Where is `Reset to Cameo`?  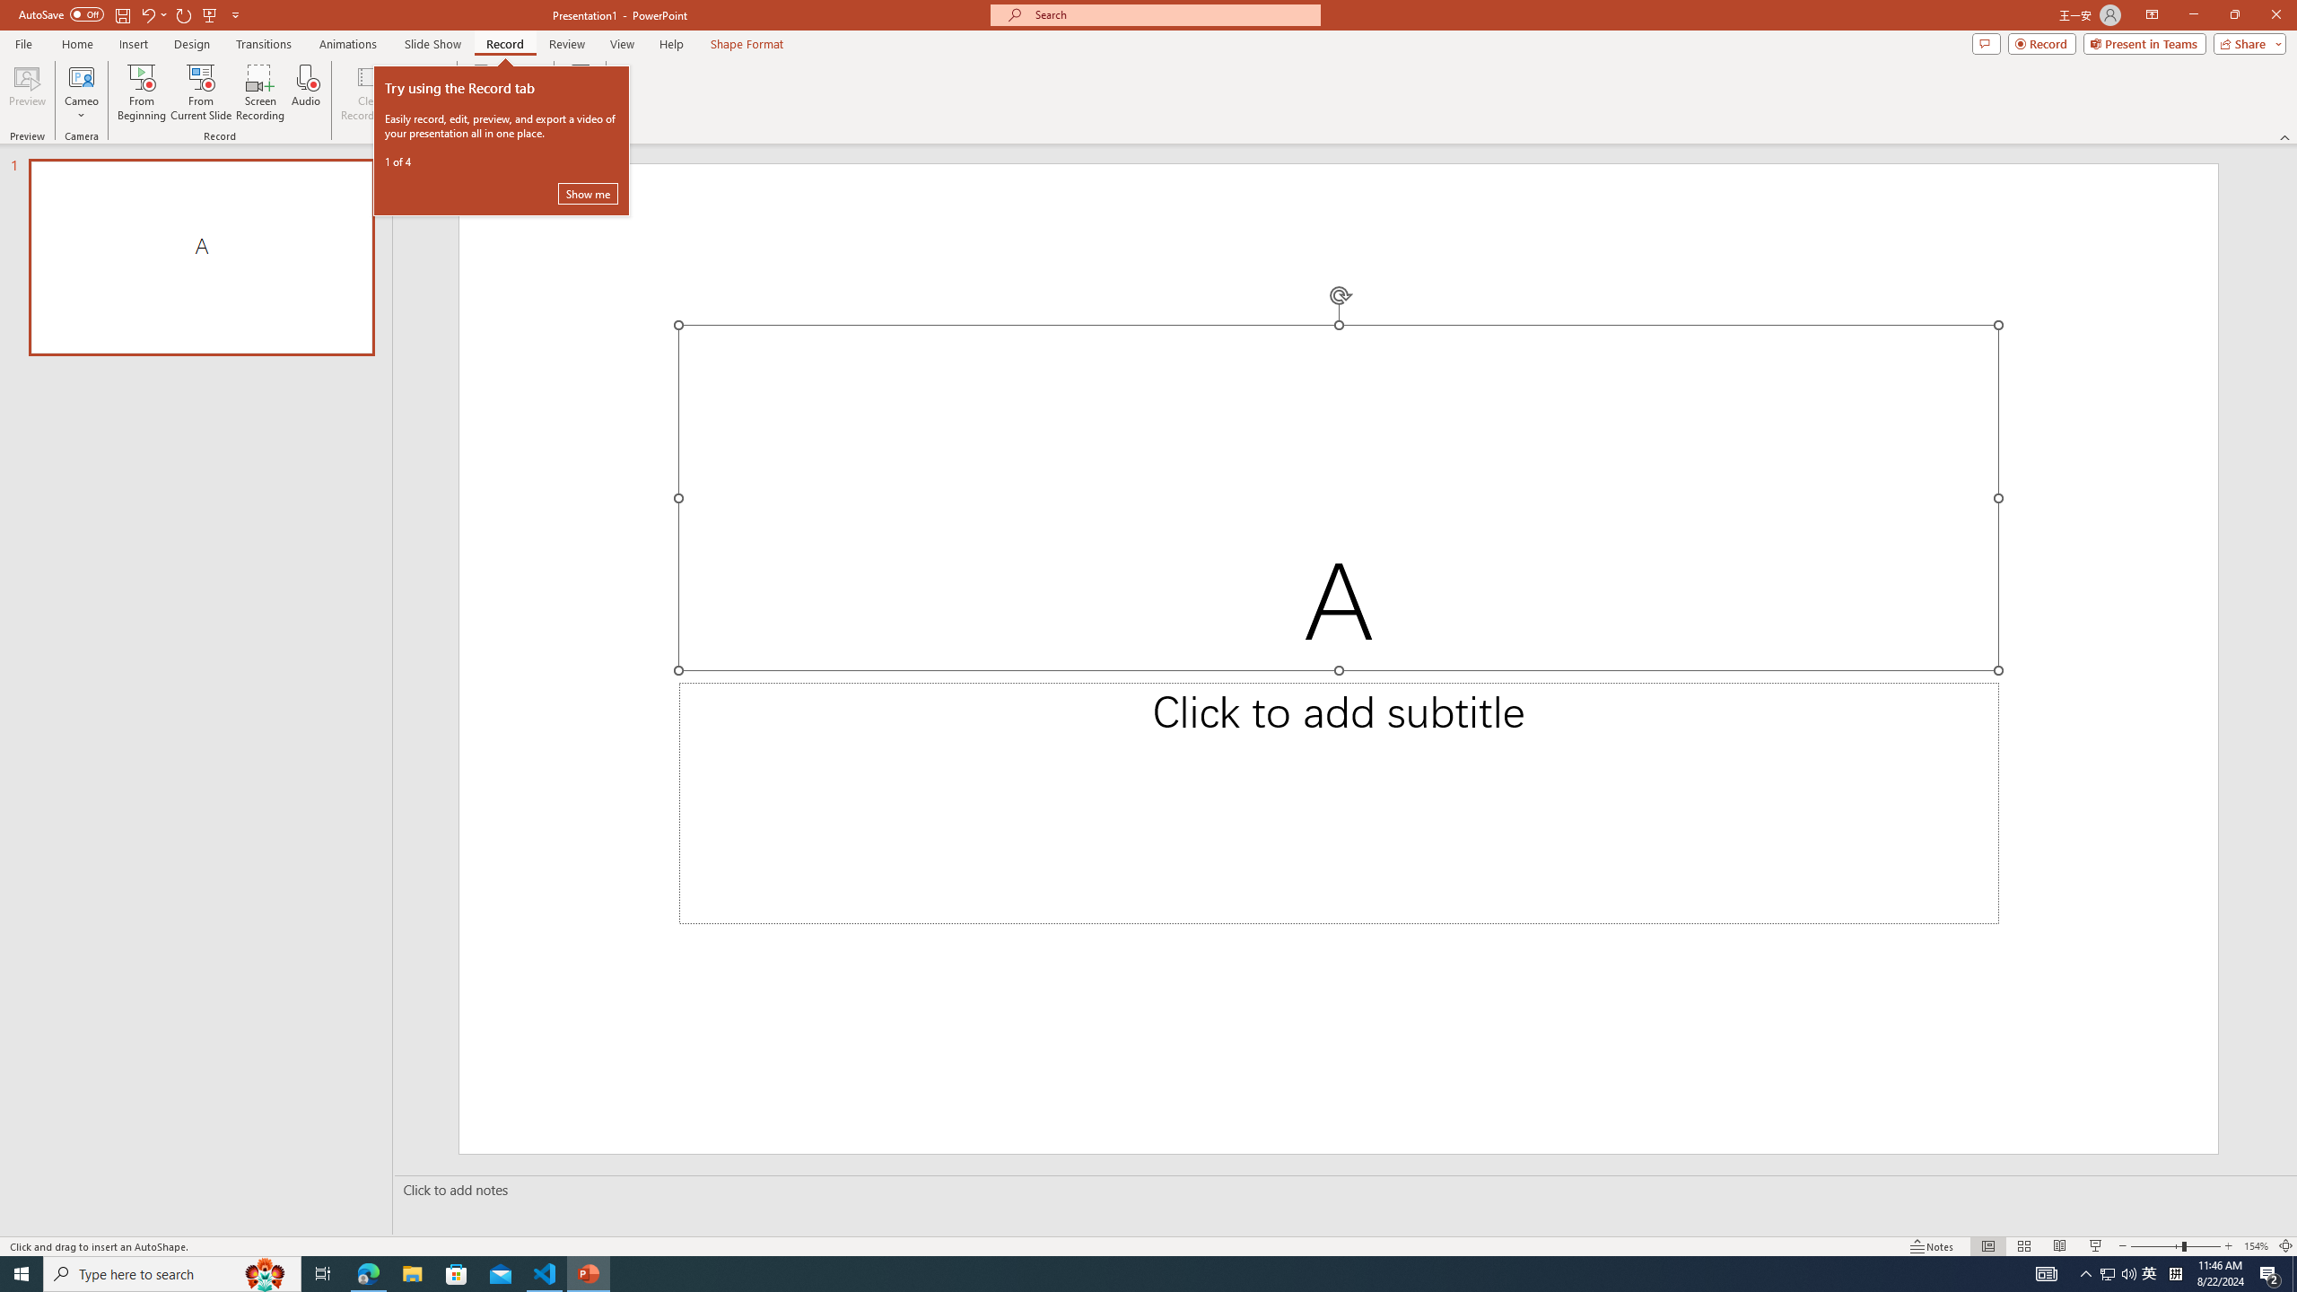 Reset to Cameo is located at coordinates (425, 92).